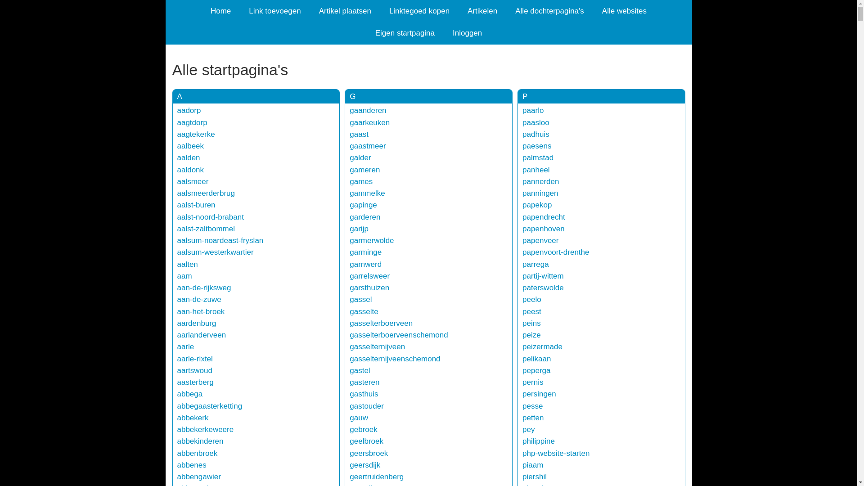  I want to click on gammelke, so click(367, 193).